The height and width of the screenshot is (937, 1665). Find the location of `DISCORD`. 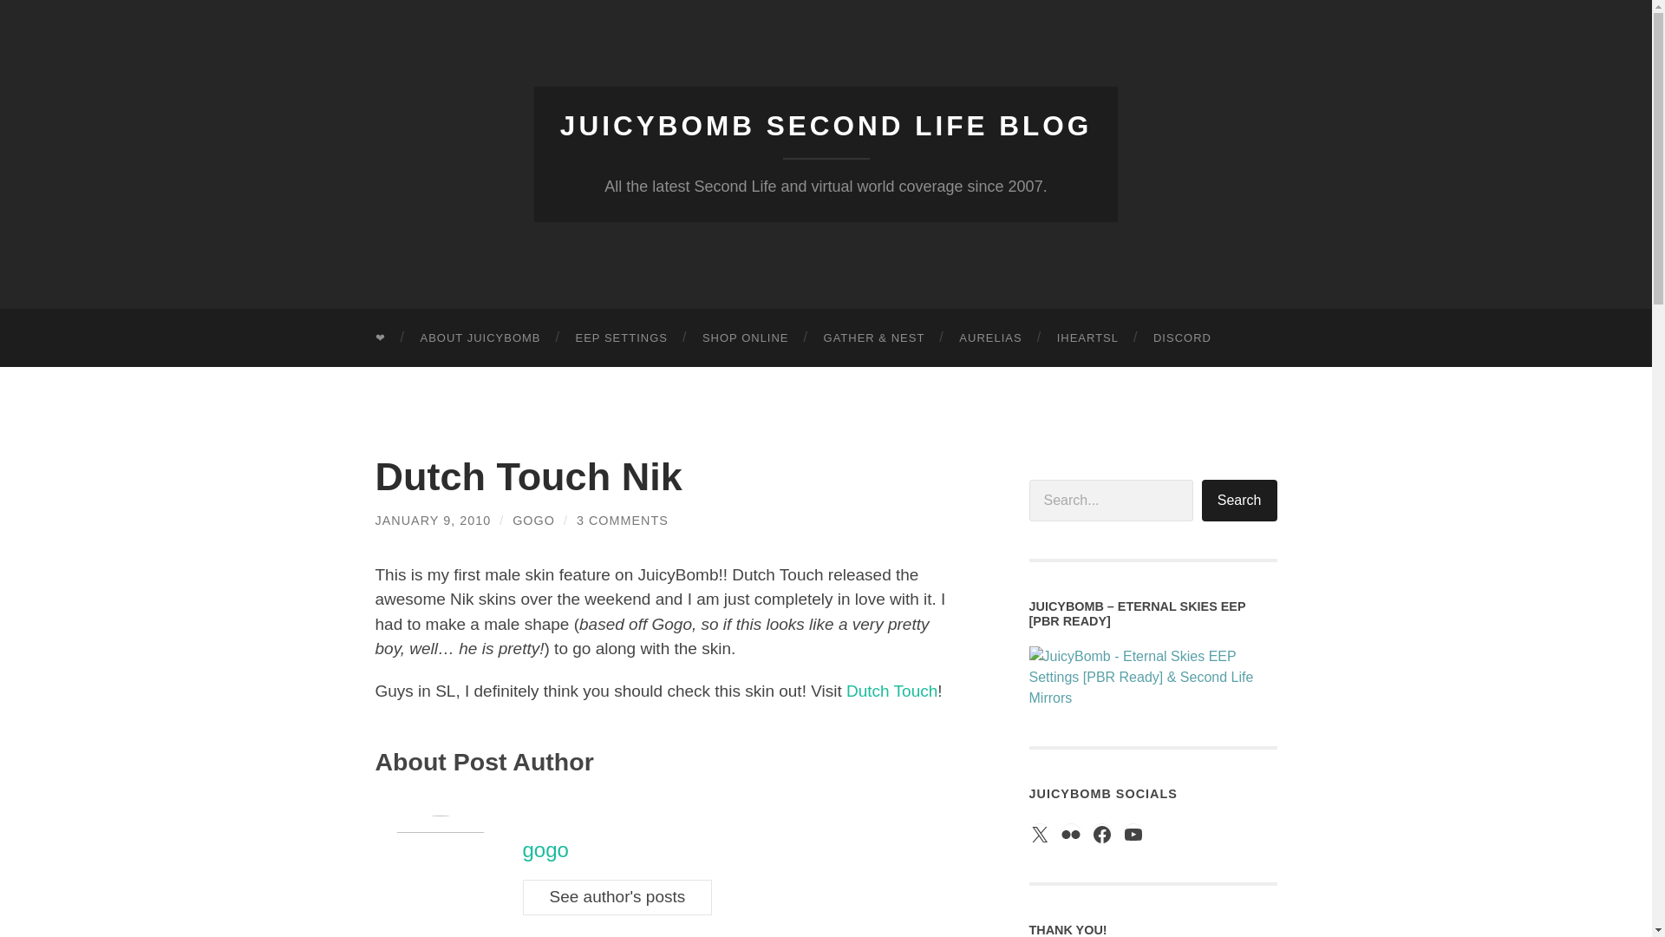

DISCORD is located at coordinates (1181, 338).